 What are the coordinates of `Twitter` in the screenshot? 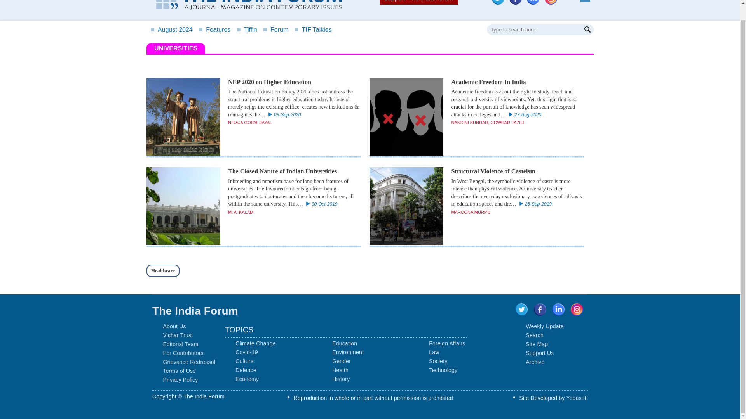 It's located at (498, 2).